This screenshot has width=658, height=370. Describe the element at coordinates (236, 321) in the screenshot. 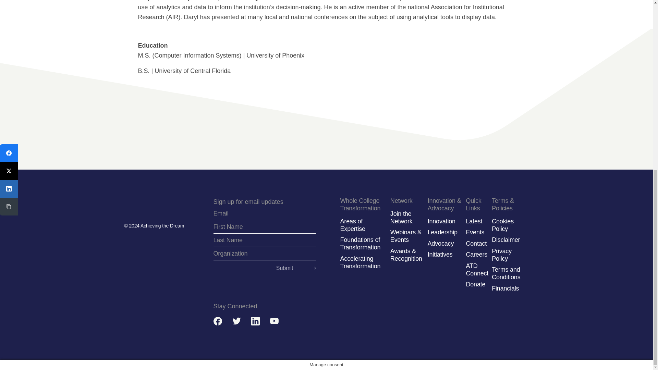

I see `Follow us on Twitter` at that location.